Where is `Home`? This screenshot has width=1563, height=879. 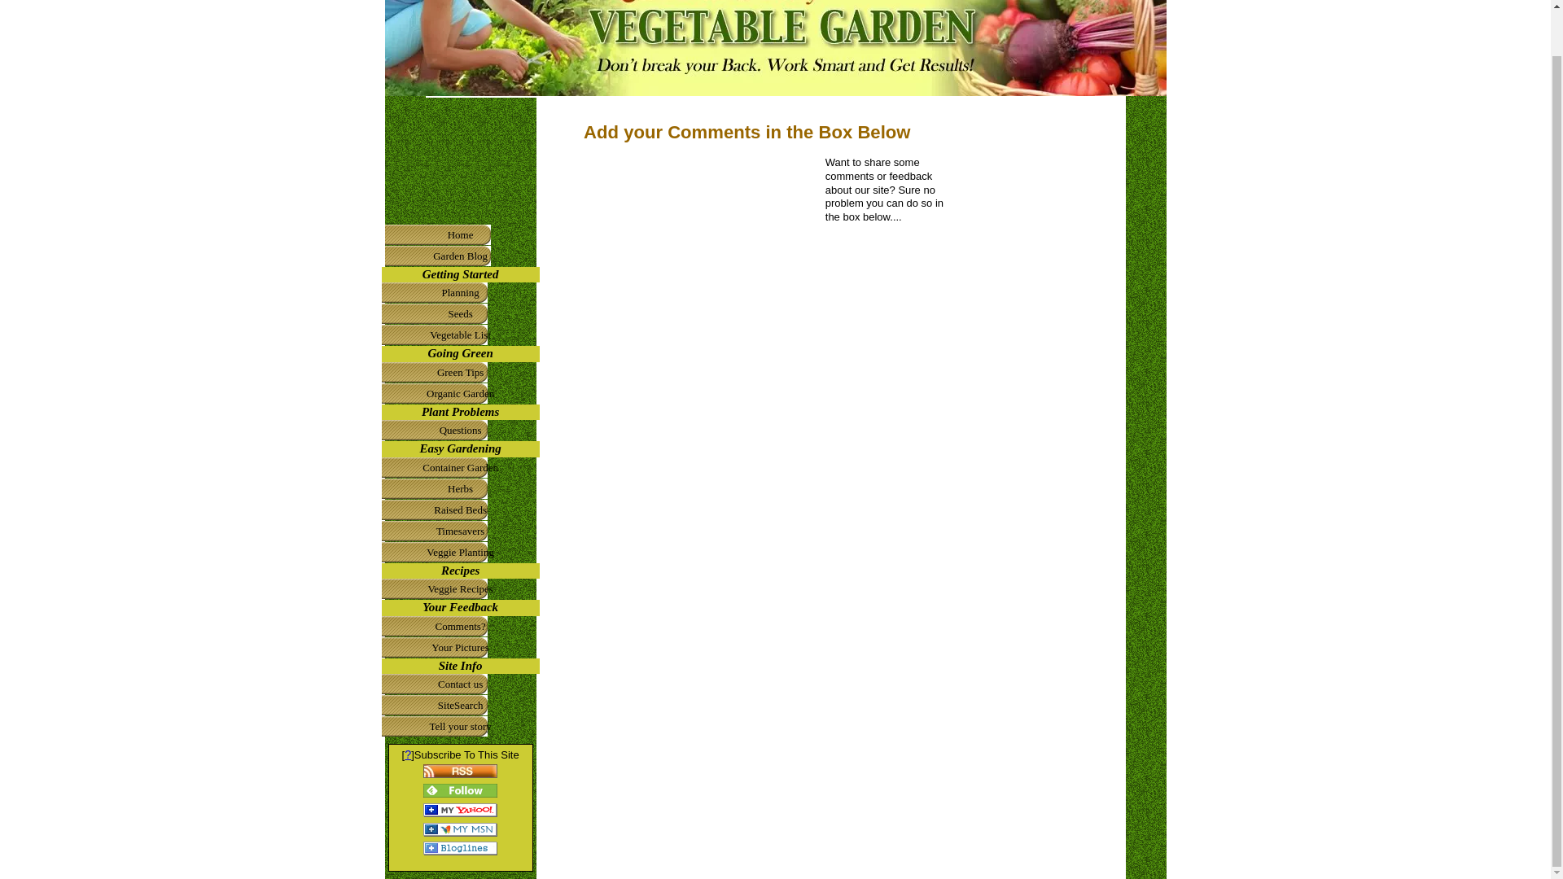
Home is located at coordinates (460, 235).